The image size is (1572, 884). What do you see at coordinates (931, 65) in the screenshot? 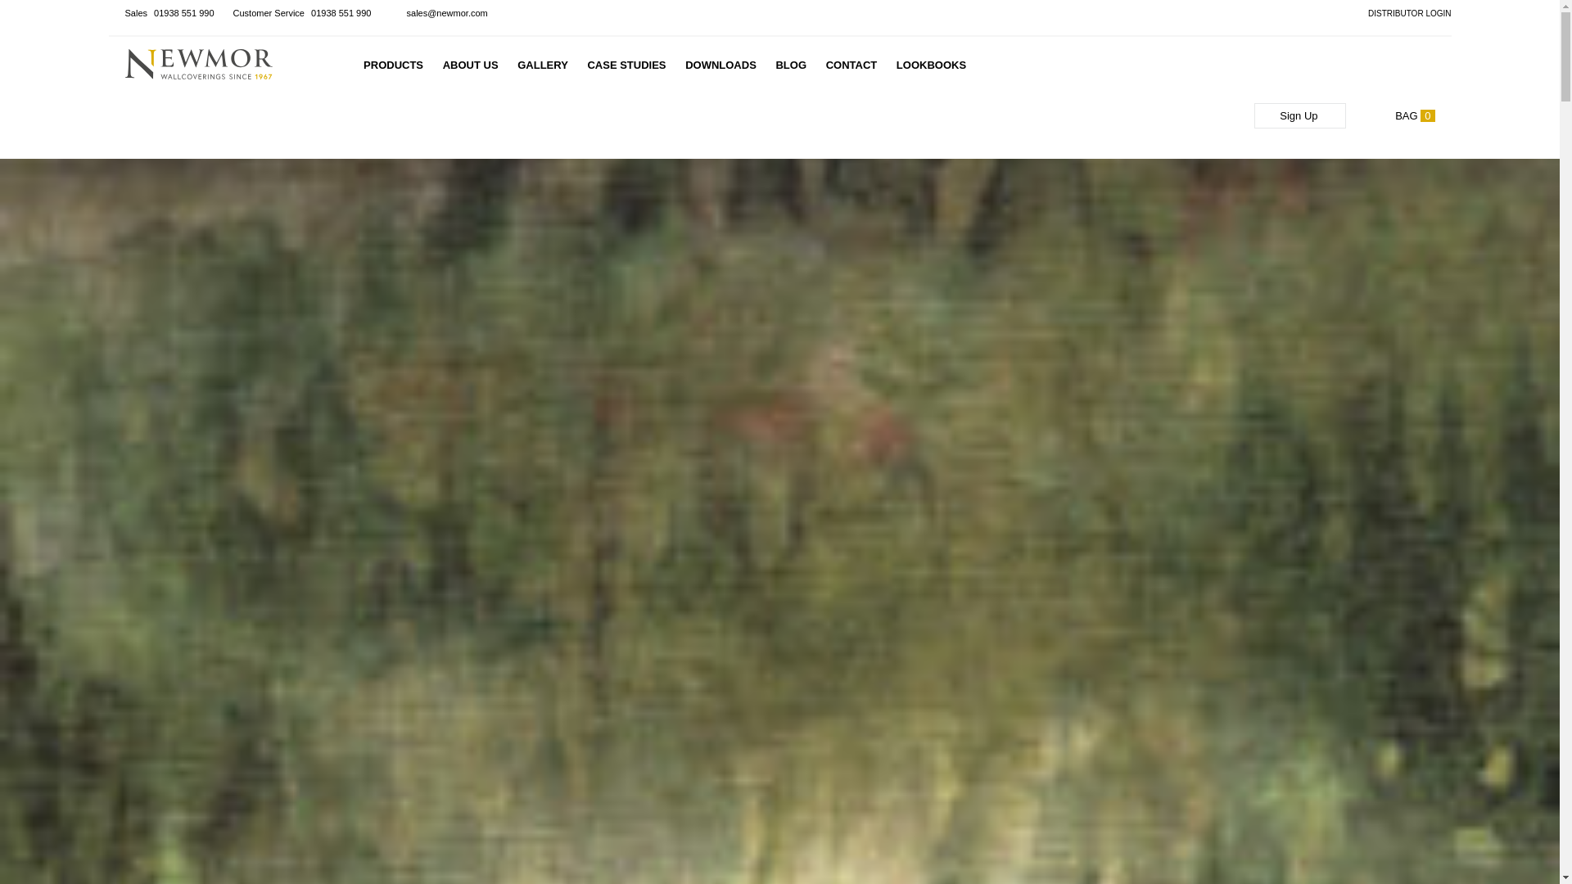
I see `LOOKBOOKS` at bounding box center [931, 65].